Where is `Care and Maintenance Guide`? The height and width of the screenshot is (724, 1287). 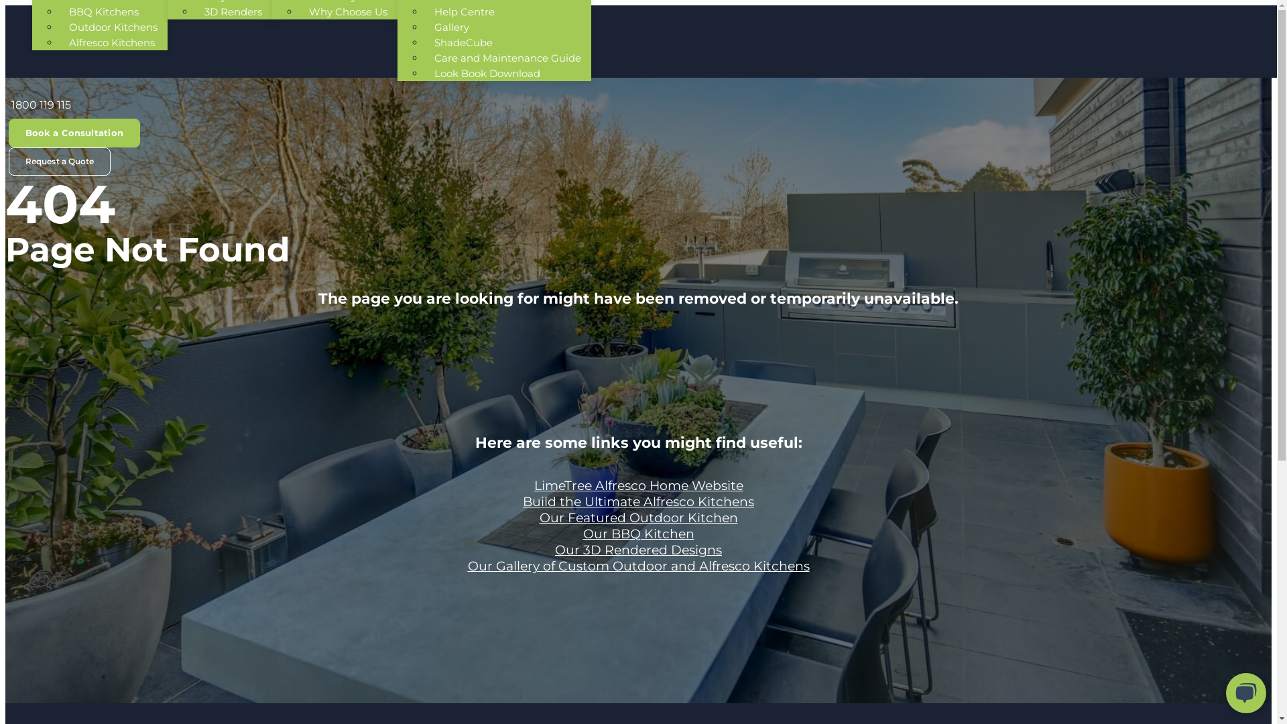 Care and Maintenance Guide is located at coordinates (508, 58).